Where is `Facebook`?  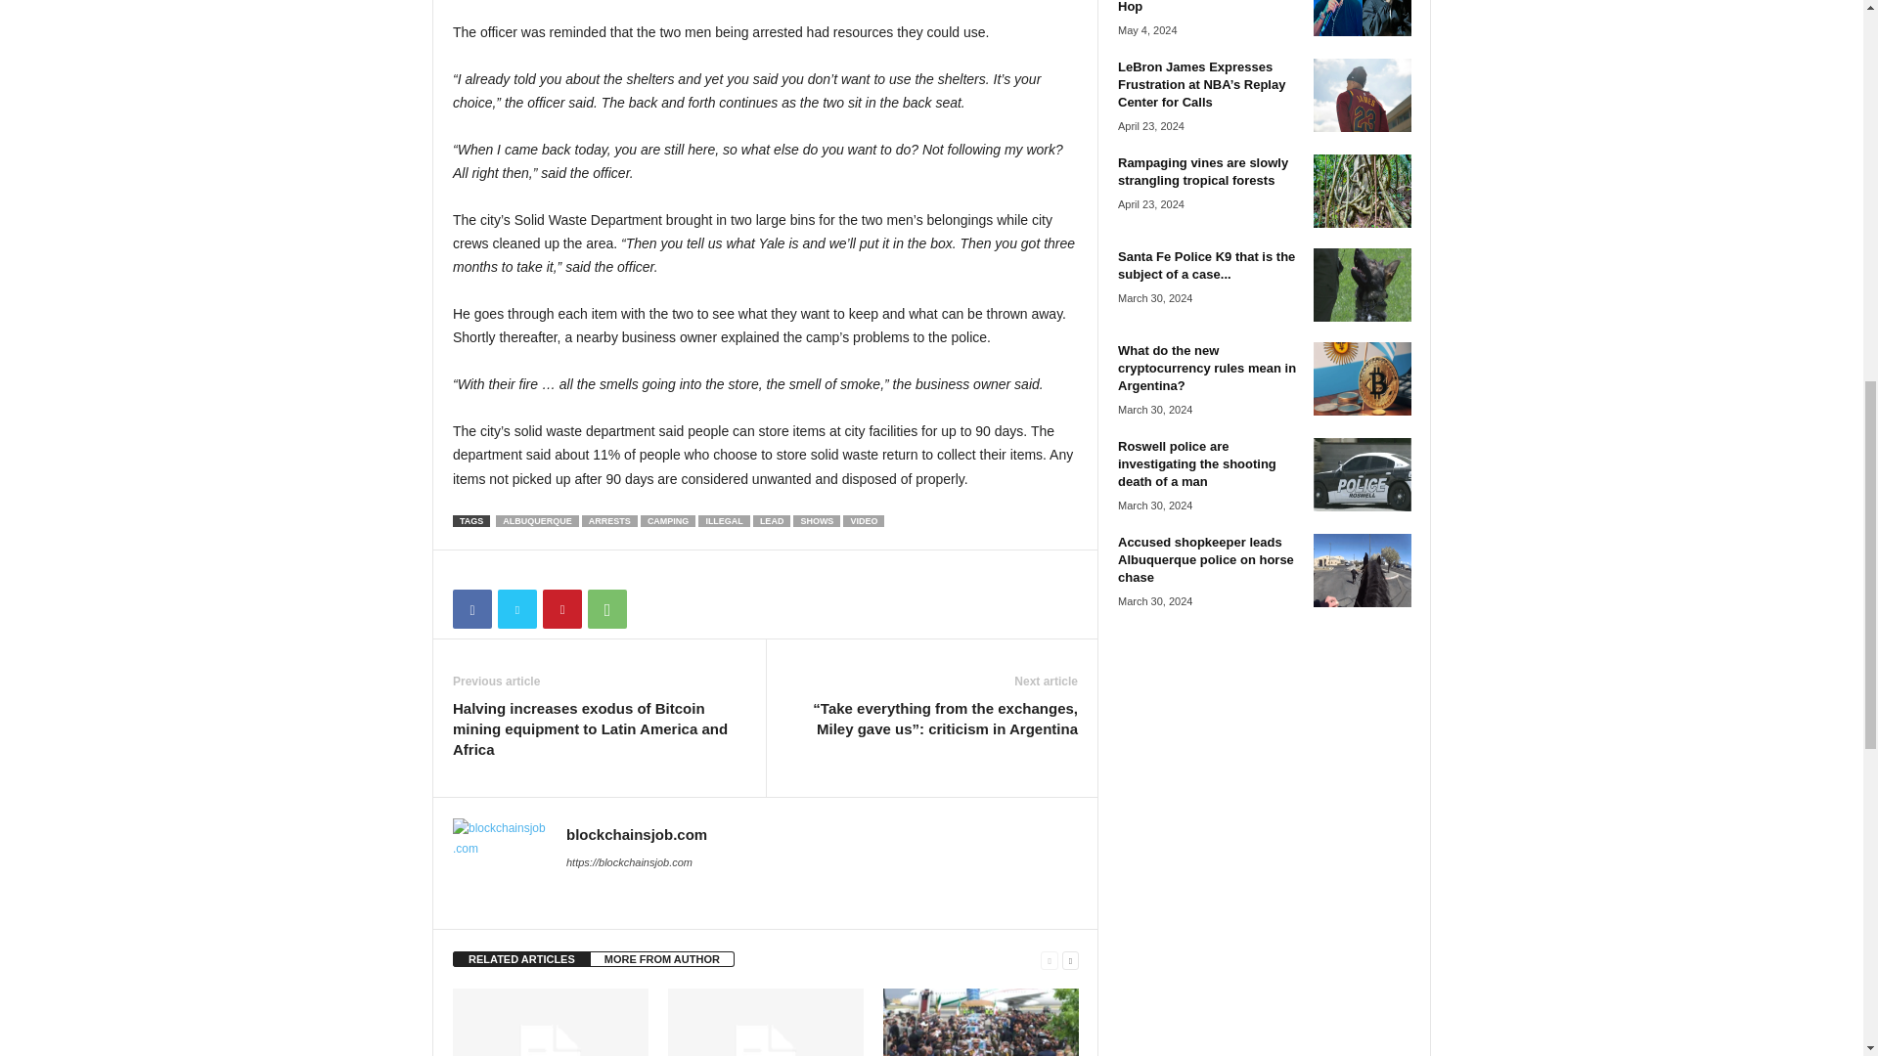 Facebook is located at coordinates (471, 608).